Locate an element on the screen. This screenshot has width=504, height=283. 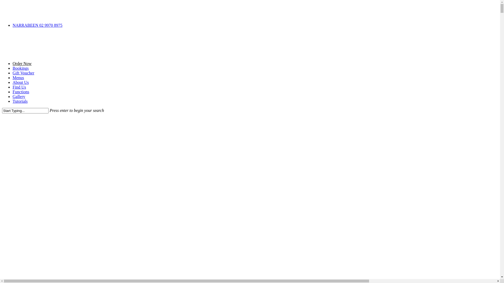
Tutorials is located at coordinates (20, 101).